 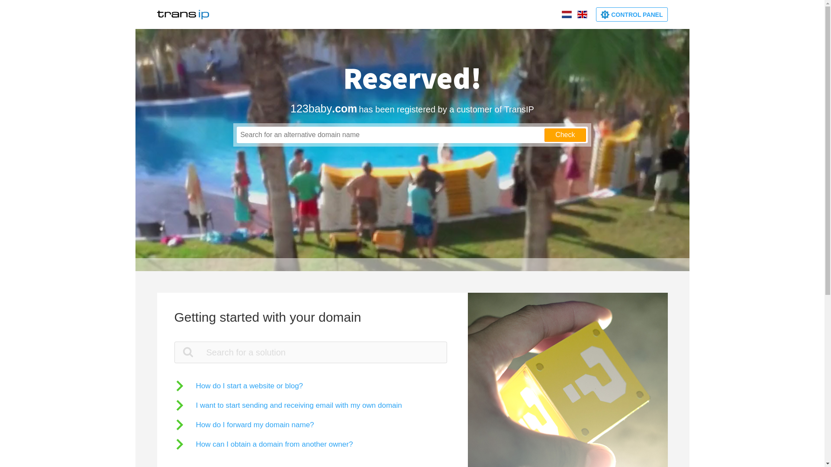 I want to click on How do I start a website or blog?, so click(x=238, y=386).